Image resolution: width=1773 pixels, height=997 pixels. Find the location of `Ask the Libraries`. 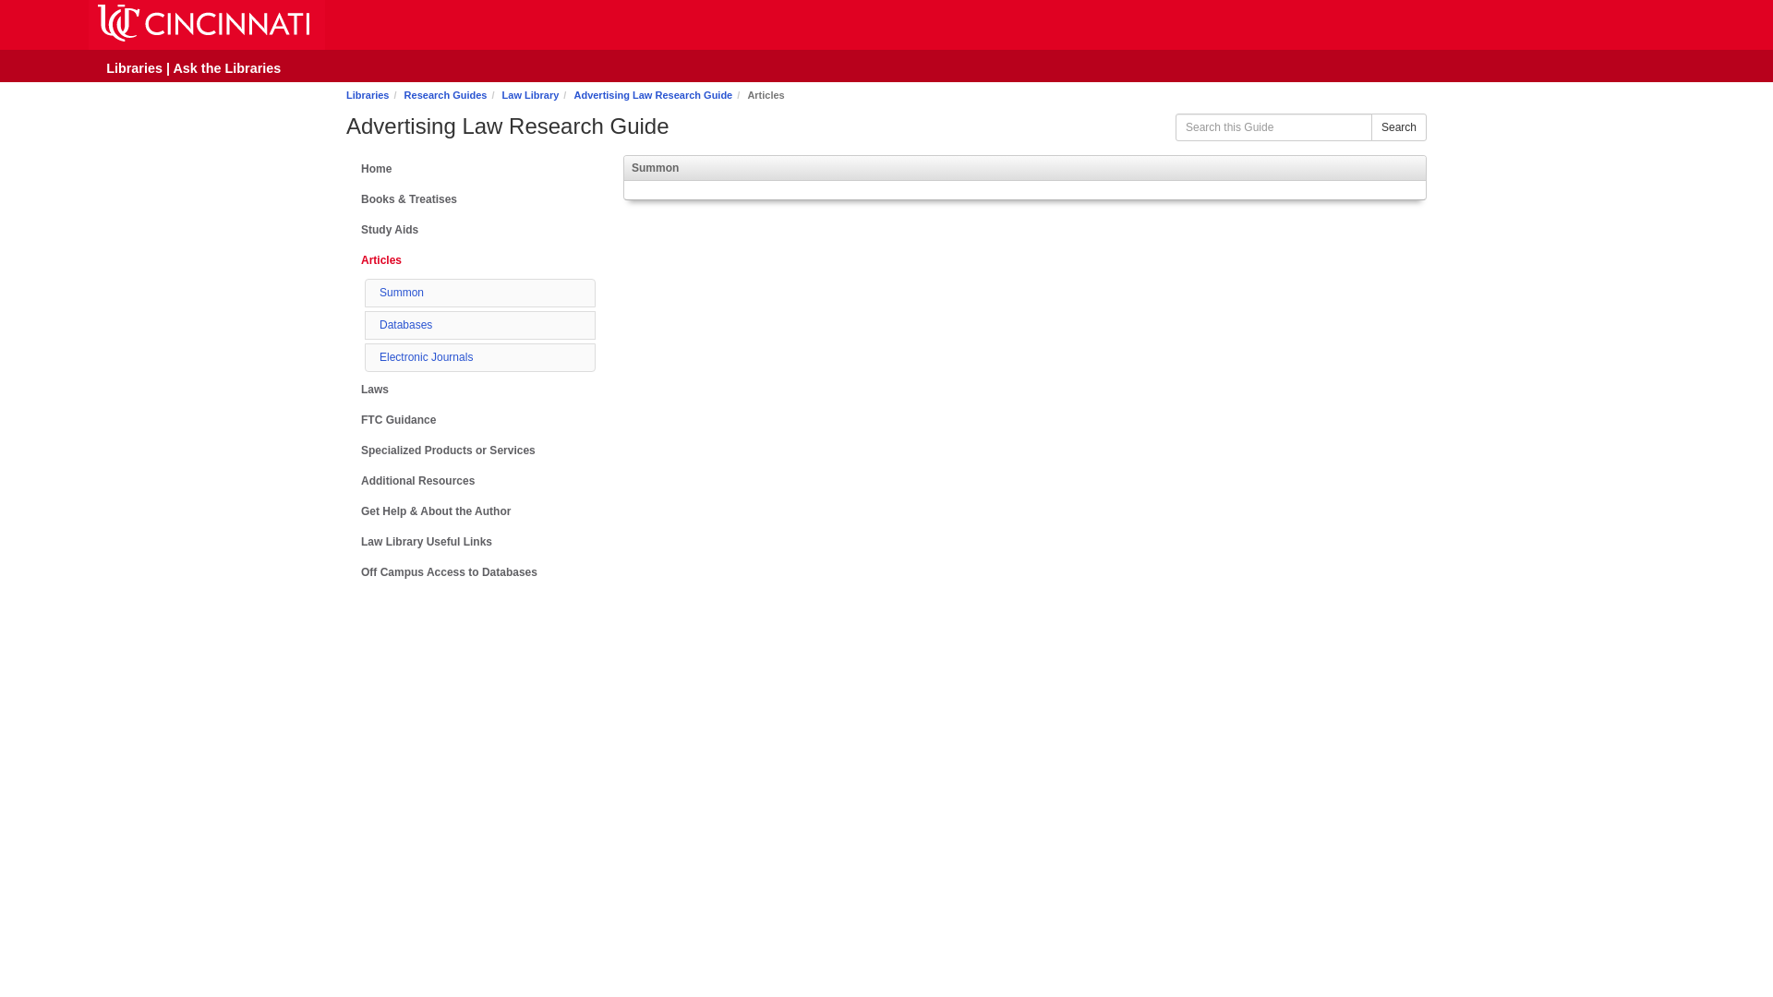

Ask the Libraries is located at coordinates (225, 68).